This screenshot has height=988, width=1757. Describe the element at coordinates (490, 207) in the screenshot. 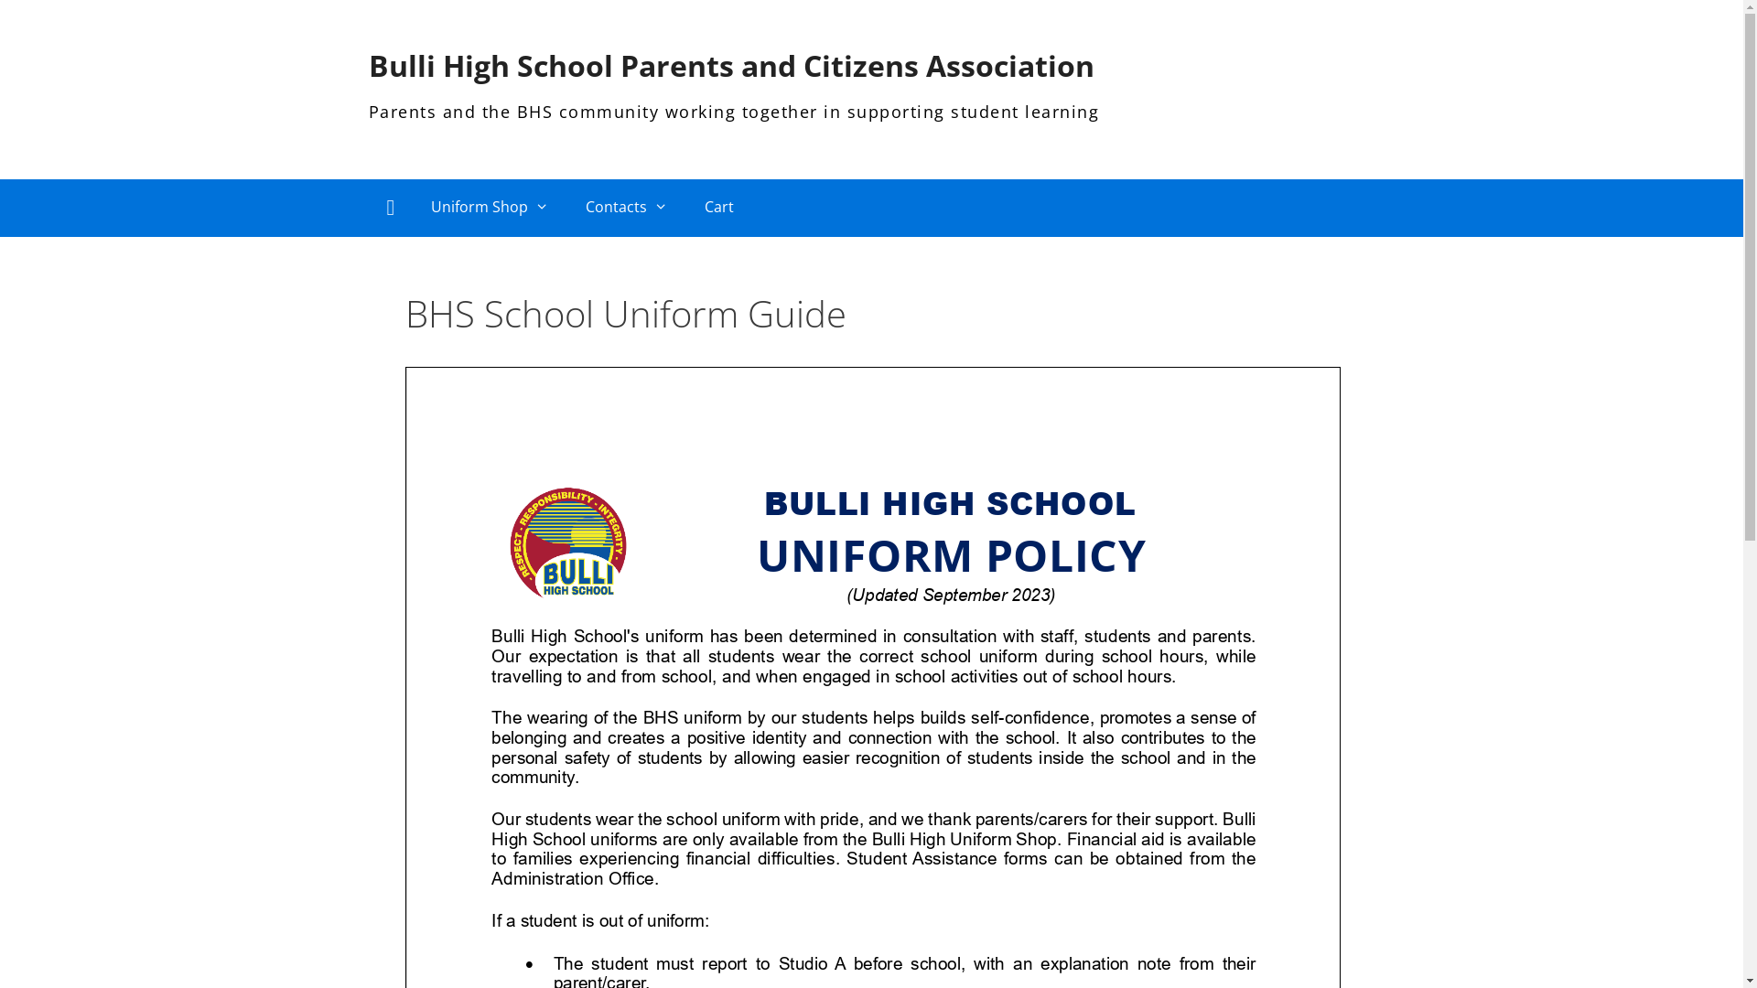

I see `Uniform Shop` at that location.